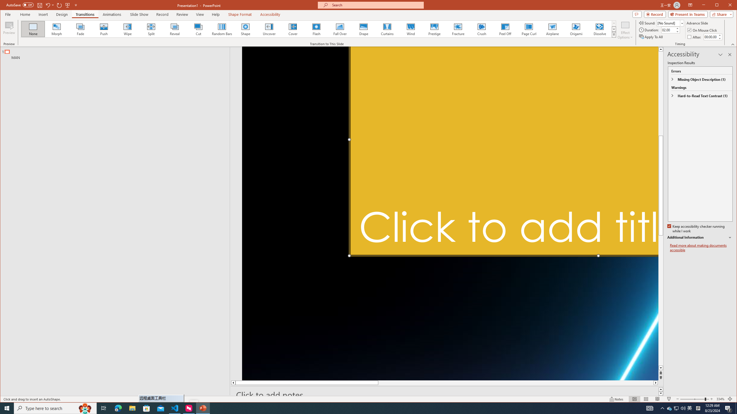 The width and height of the screenshot is (737, 414). What do you see at coordinates (695, 37) in the screenshot?
I see `After` at bounding box center [695, 37].